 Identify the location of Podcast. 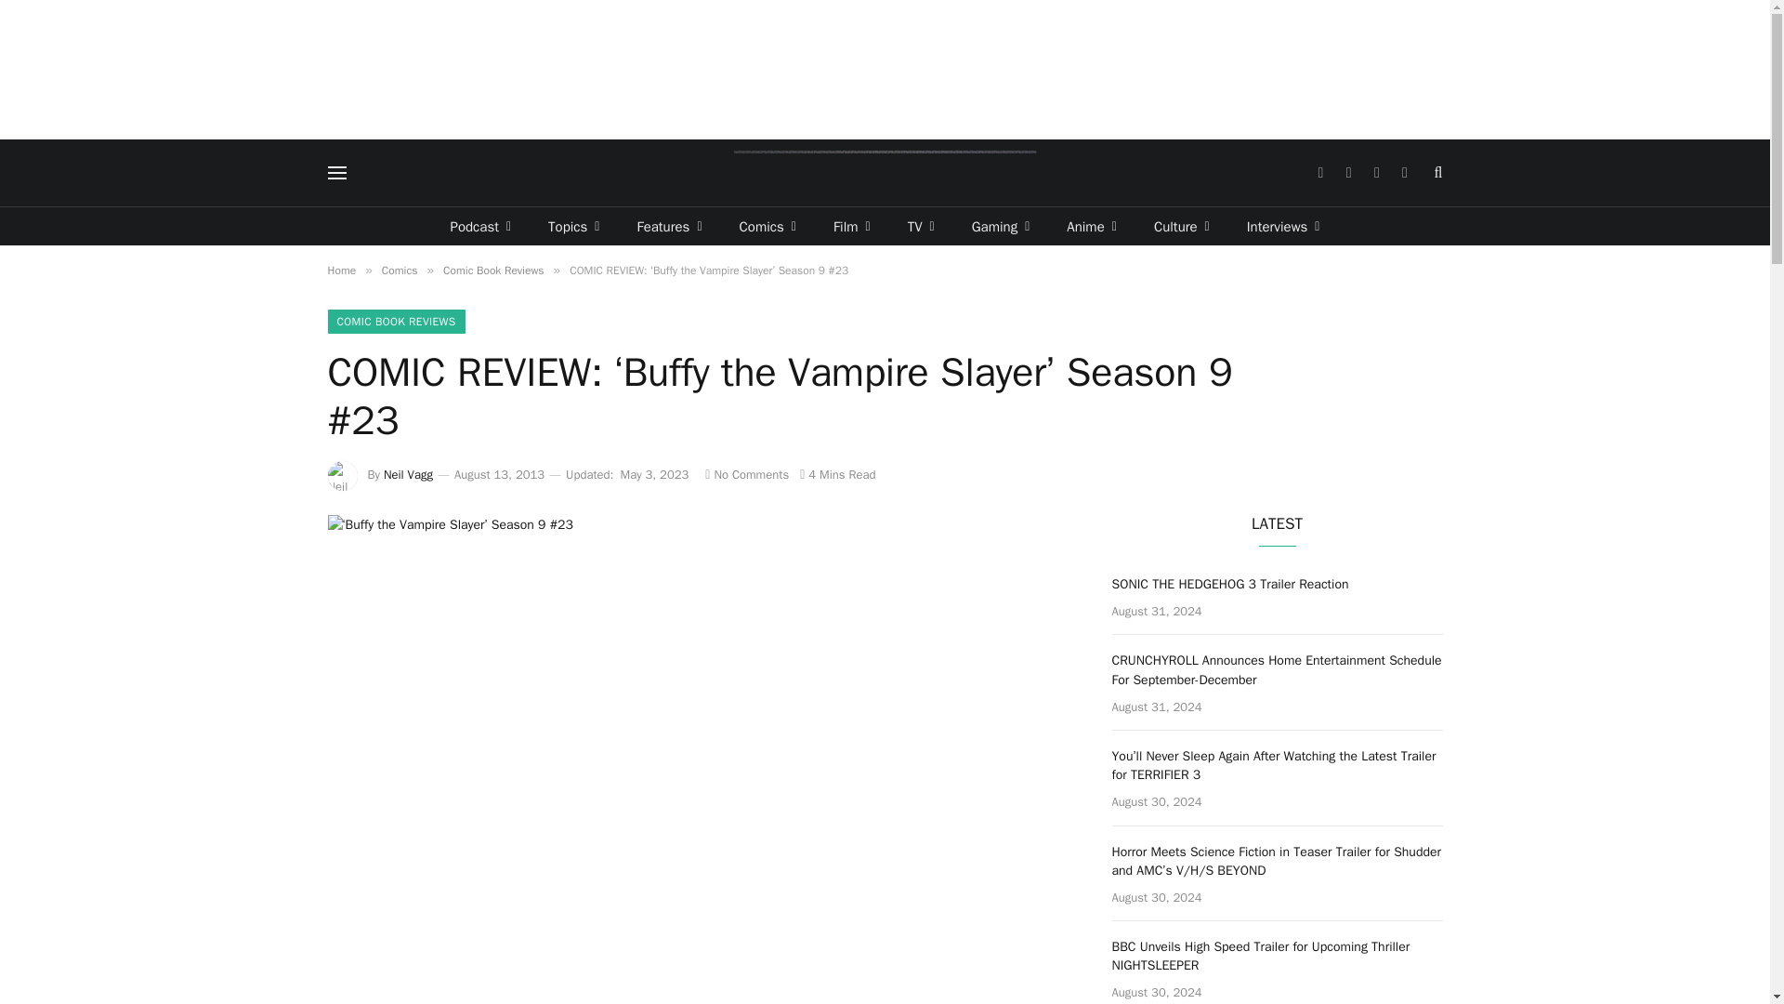
(480, 225).